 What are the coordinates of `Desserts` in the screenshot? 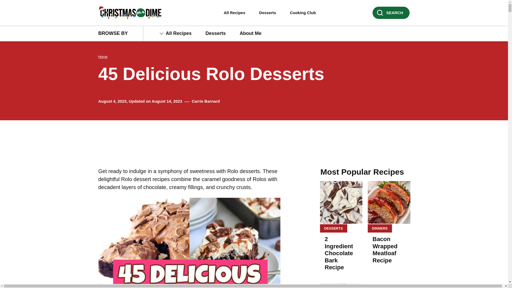 It's located at (268, 13).